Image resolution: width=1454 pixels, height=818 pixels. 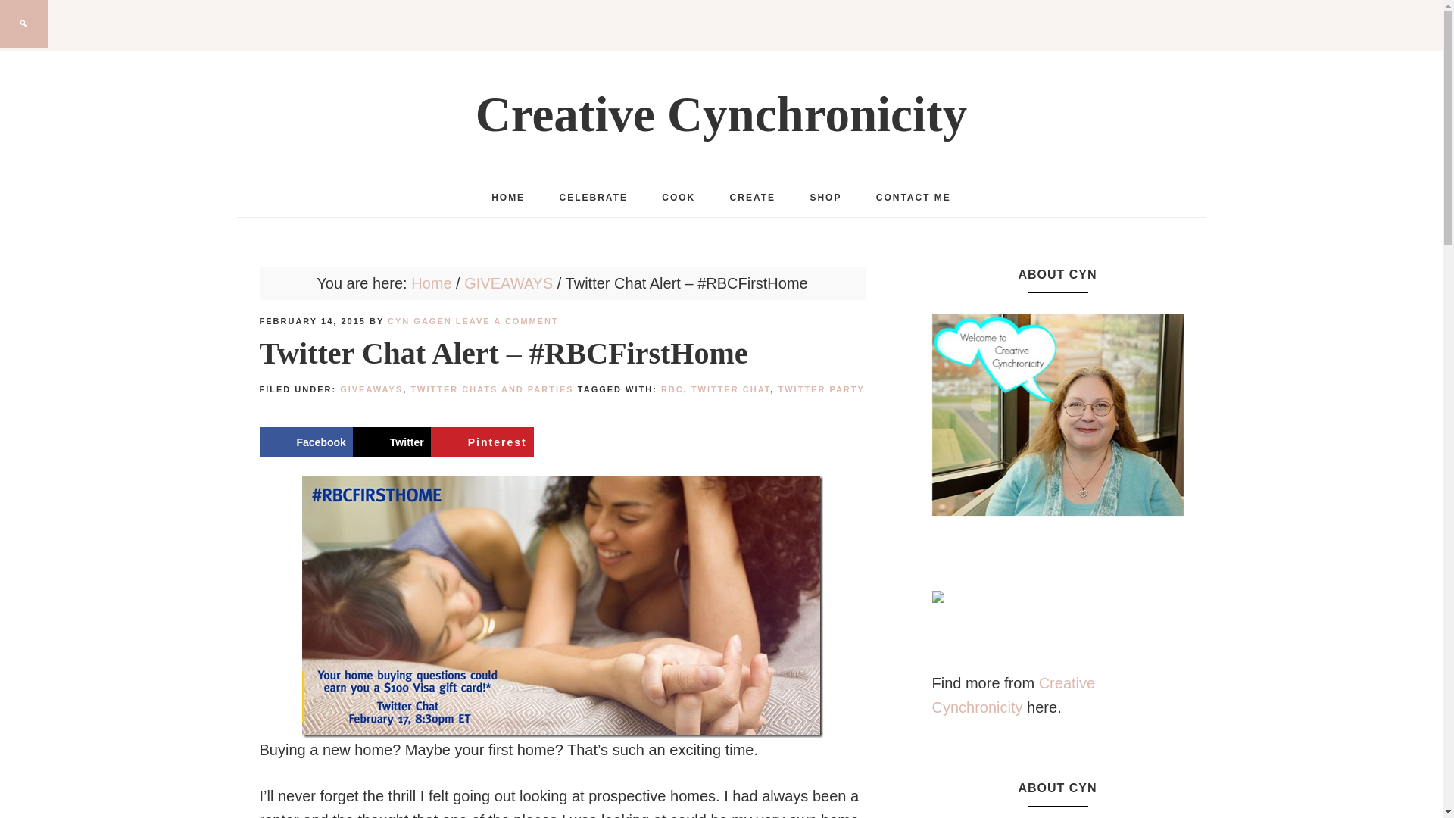 What do you see at coordinates (482, 442) in the screenshot?
I see `Save to Pinterest` at bounding box center [482, 442].